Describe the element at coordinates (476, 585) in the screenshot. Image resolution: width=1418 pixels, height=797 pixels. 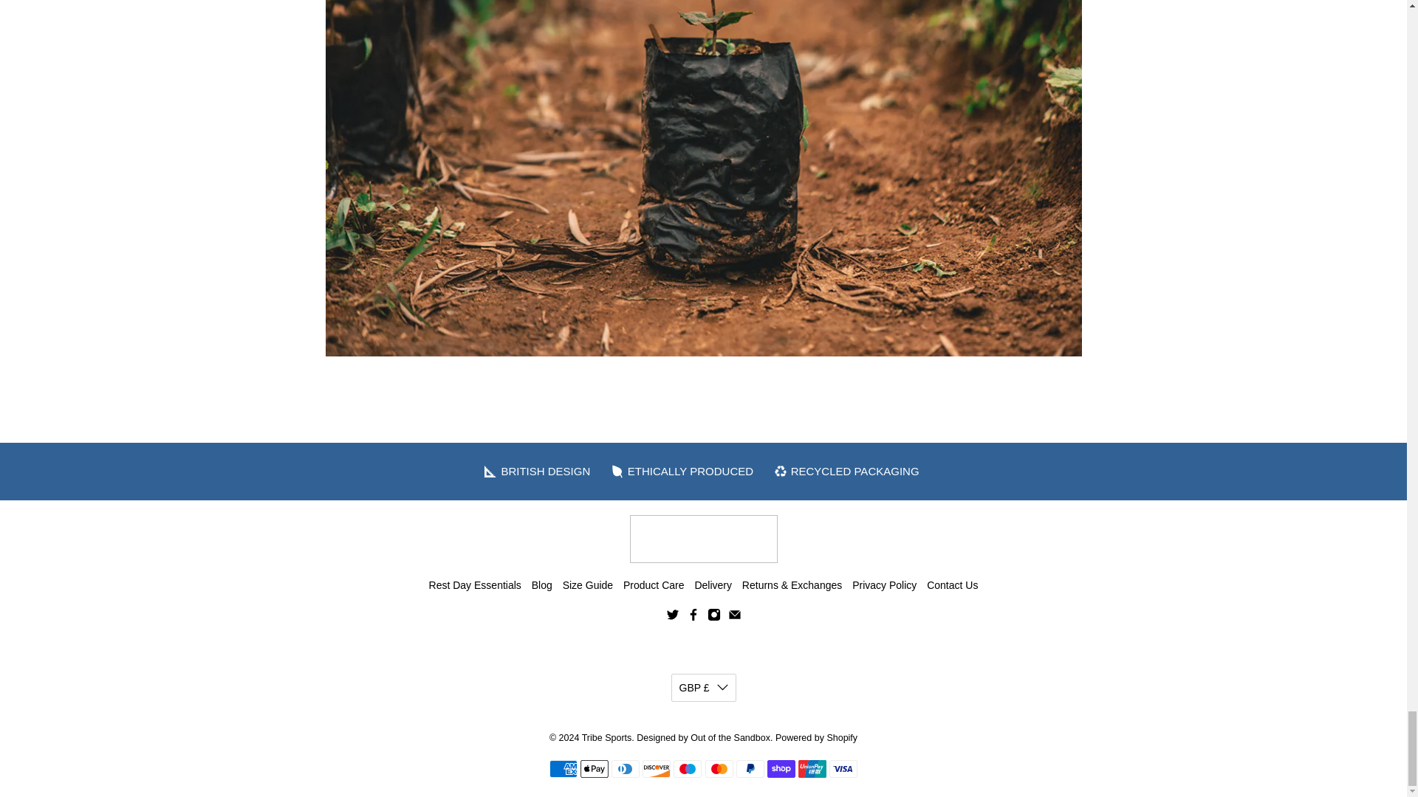
I see `Rest Day Essentials` at that location.